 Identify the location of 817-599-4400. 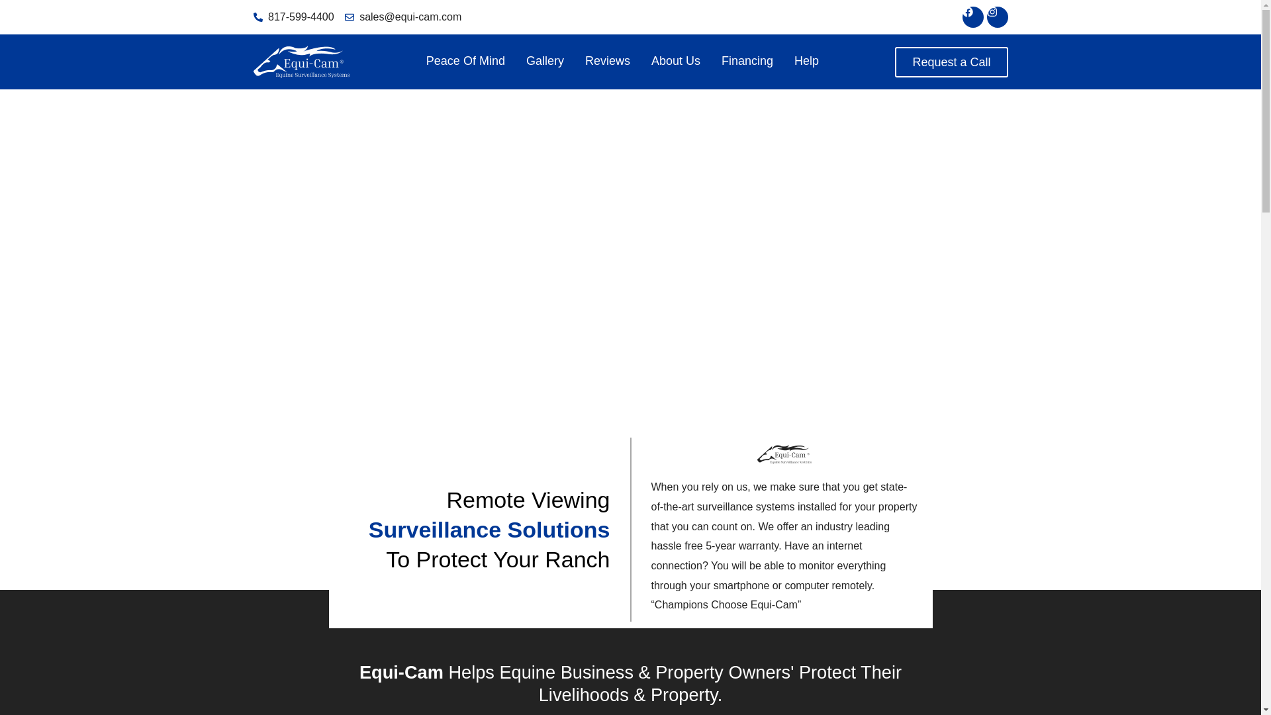
(293, 17).